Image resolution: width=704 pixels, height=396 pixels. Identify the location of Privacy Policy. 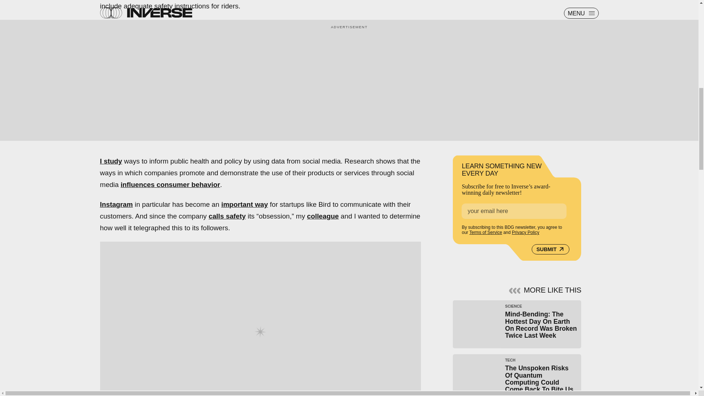
(525, 232).